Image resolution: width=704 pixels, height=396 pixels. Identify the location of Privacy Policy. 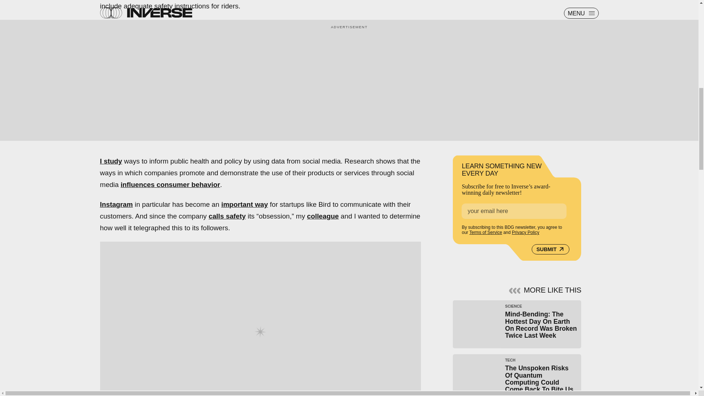
(525, 232).